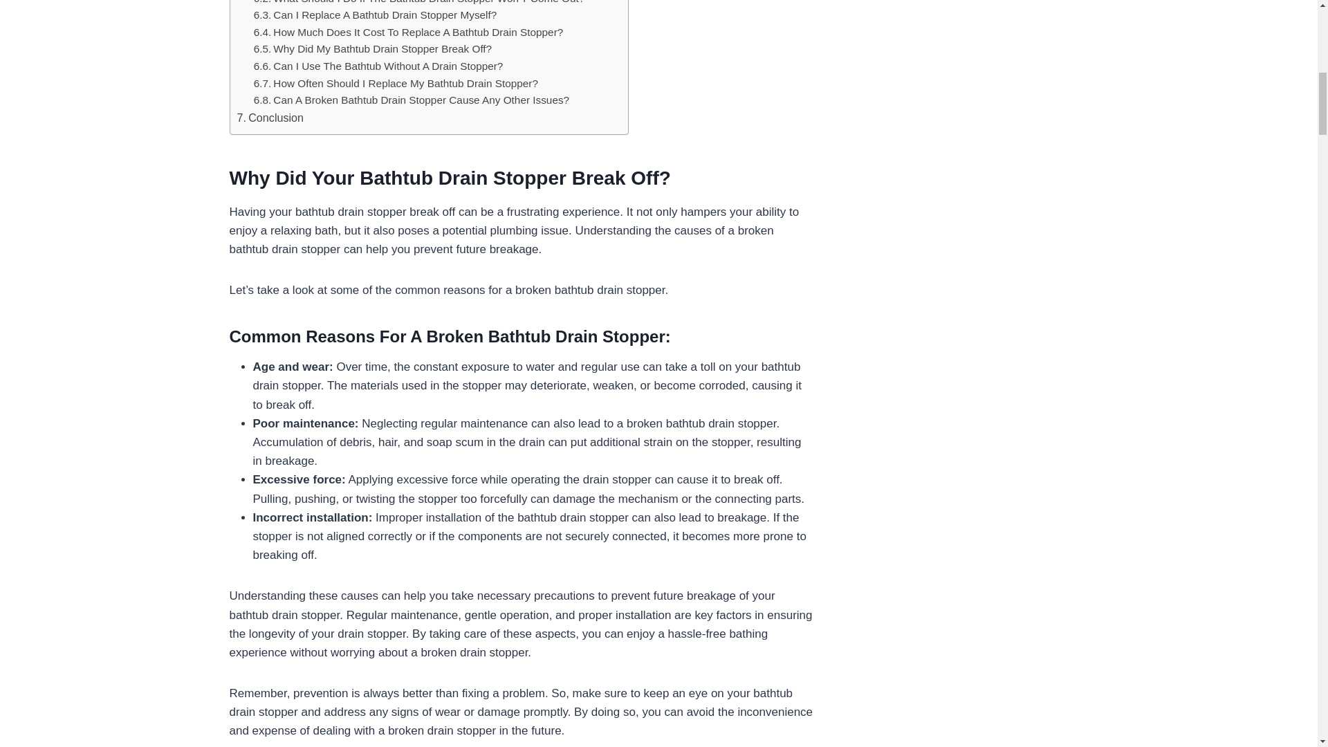 The image size is (1328, 747). I want to click on Can I Replace A Bathtub Drain Stopper Myself?, so click(375, 15).